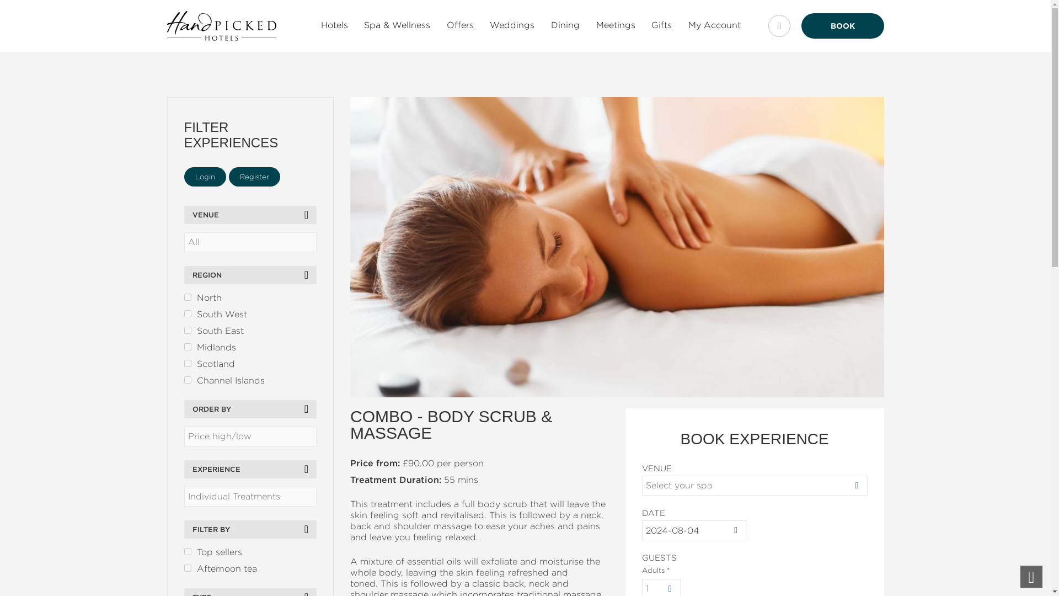  I want to click on channel-islands, so click(188, 380).